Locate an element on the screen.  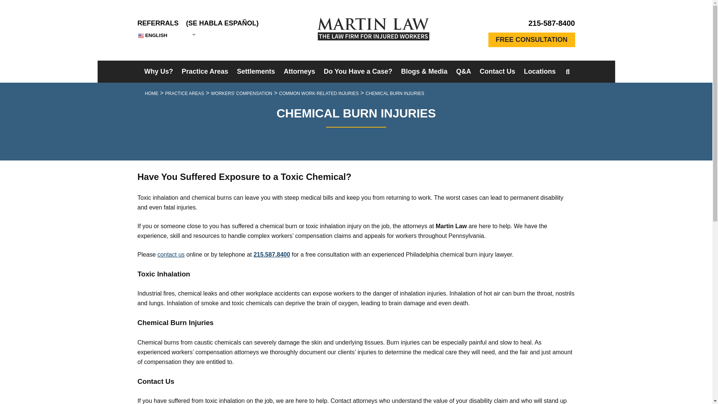
Why Us? is located at coordinates (159, 72).